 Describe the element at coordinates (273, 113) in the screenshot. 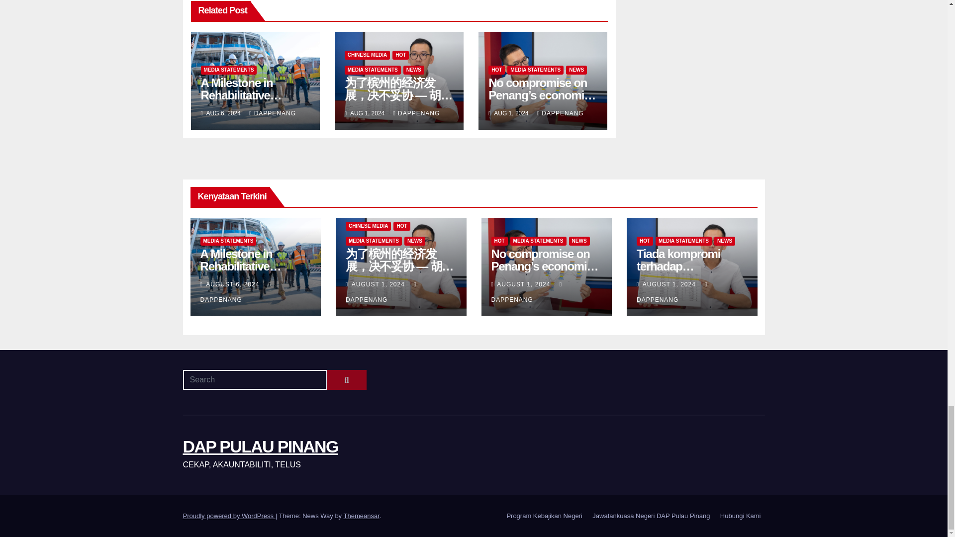

I see `DAPPENANG` at that location.